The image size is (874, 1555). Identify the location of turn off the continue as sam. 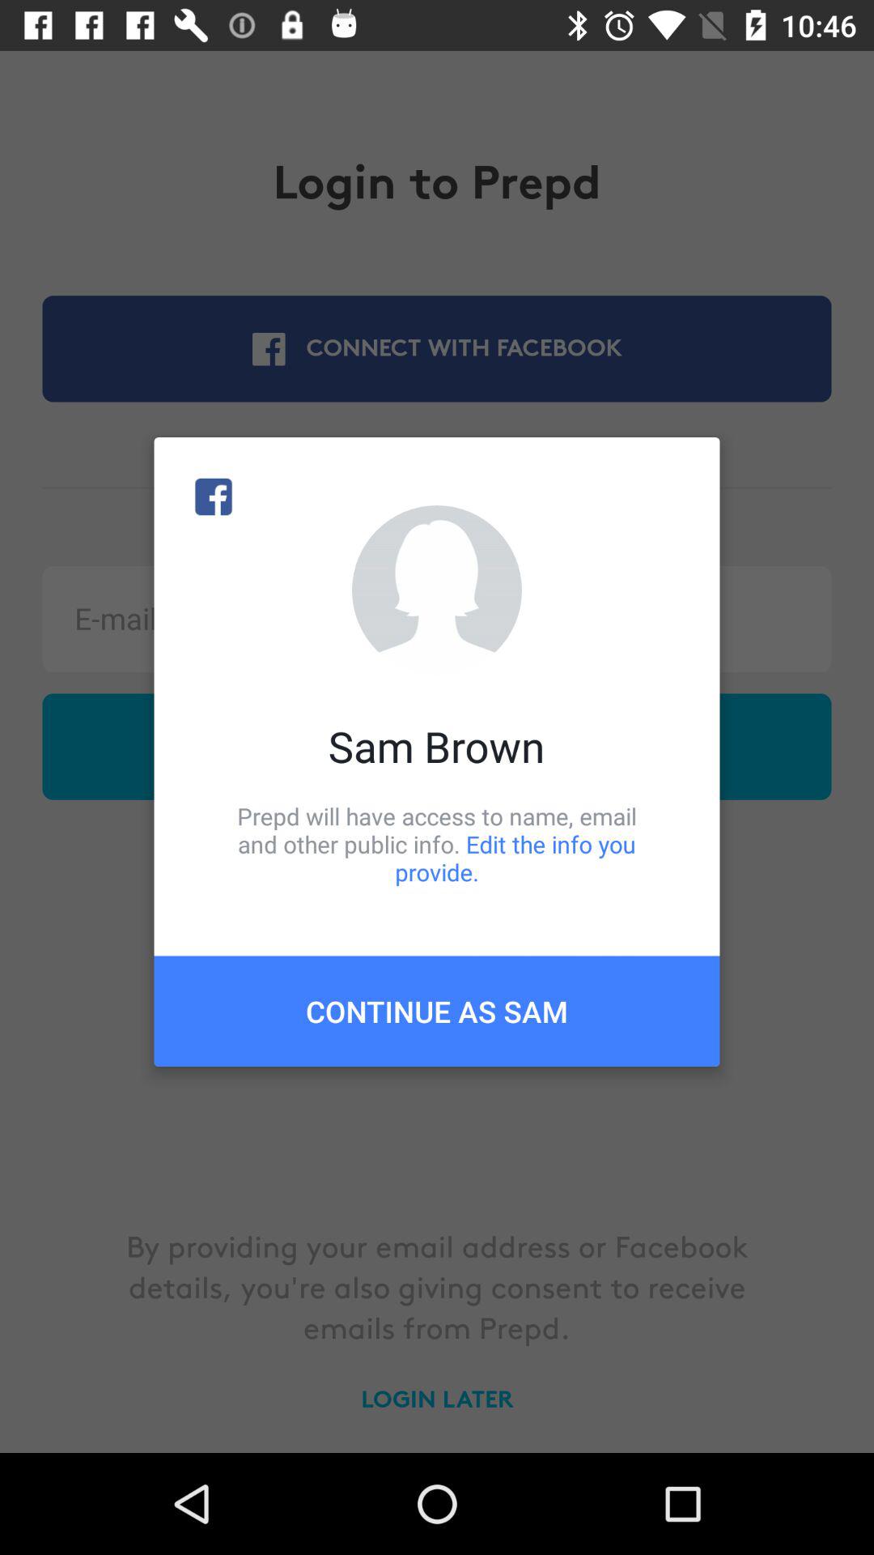
(437, 1011).